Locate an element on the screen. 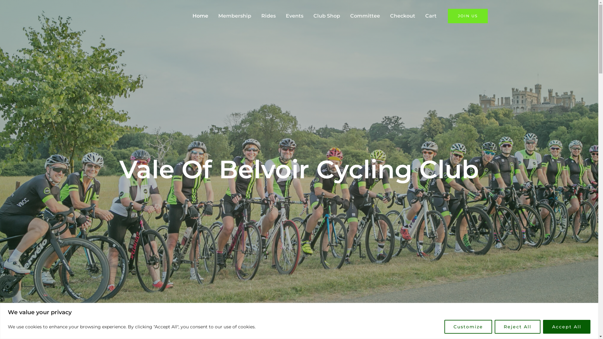  JOIN US is located at coordinates (468, 16).